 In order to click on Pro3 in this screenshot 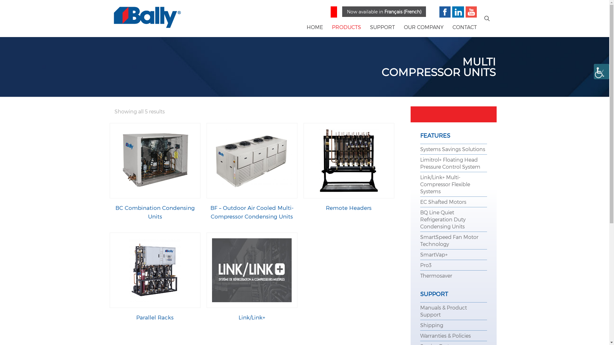, I will do `click(426, 265)`.